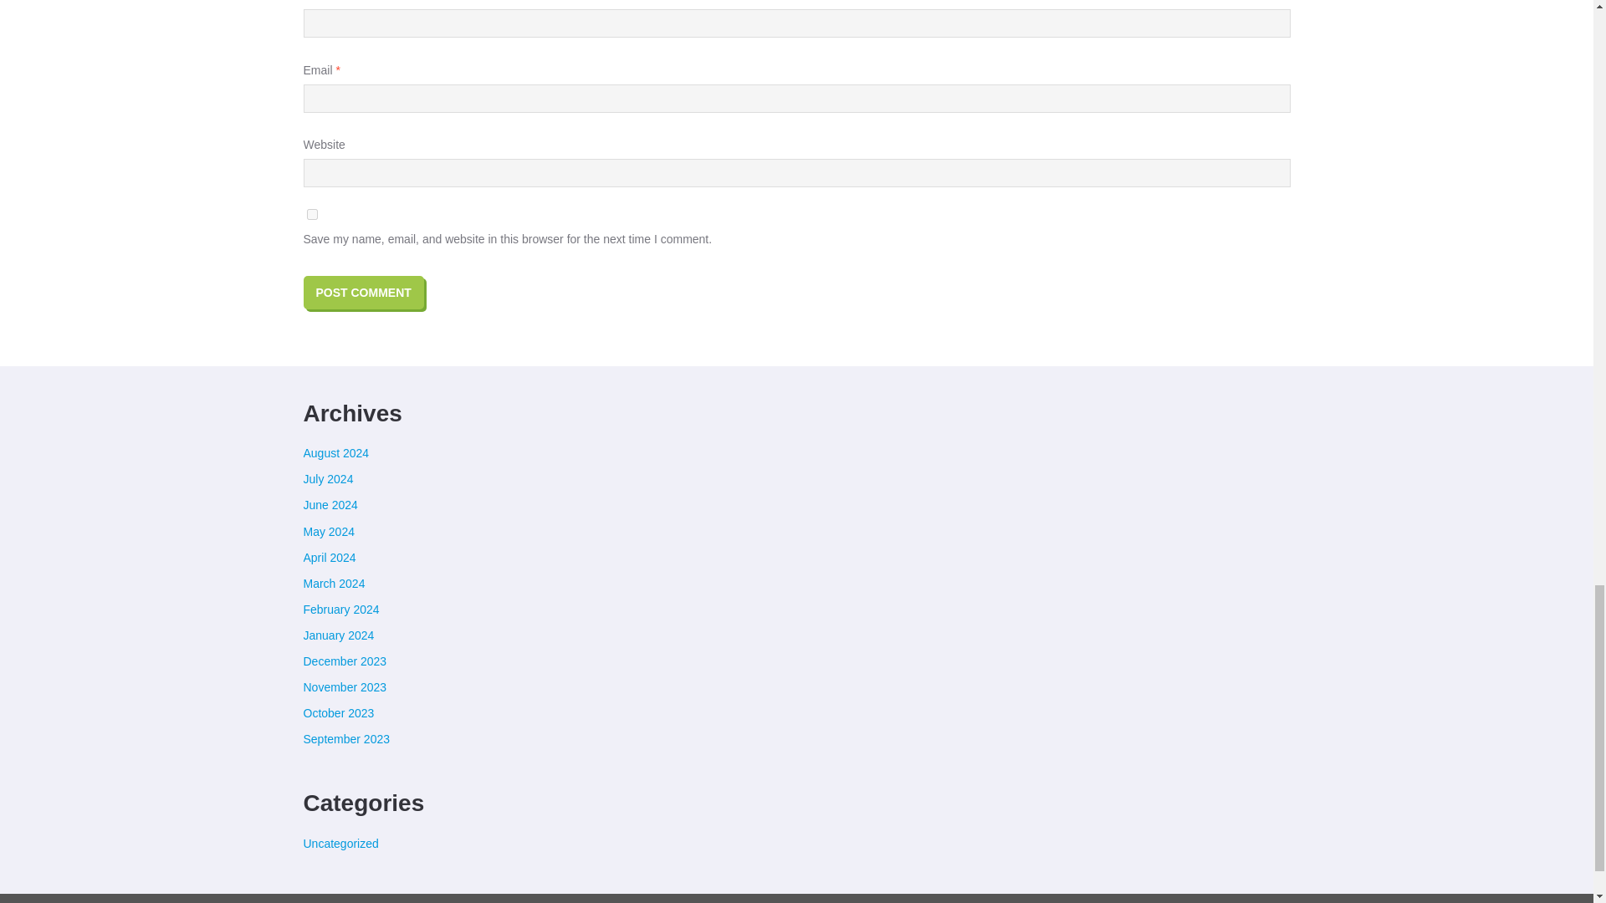 Image resolution: width=1606 pixels, height=903 pixels. I want to click on September 2023, so click(346, 739).